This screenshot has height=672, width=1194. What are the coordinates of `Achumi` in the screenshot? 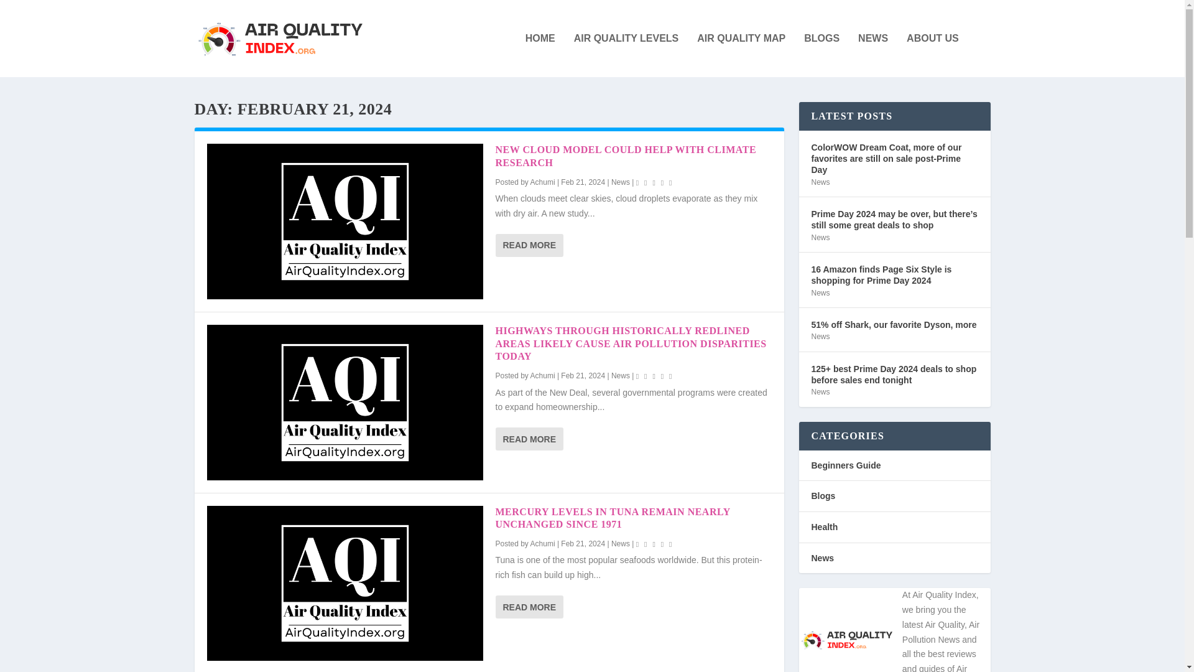 It's located at (542, 376).